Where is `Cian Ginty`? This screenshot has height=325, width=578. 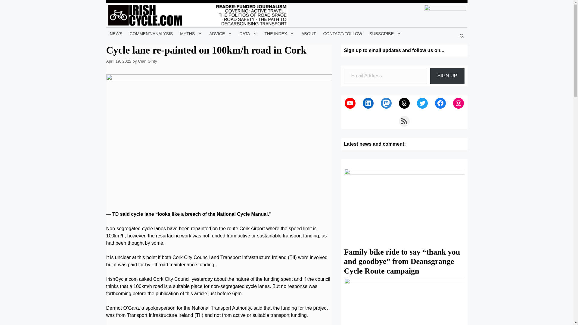 Cian Ginty is located at coordinates (147, 61).